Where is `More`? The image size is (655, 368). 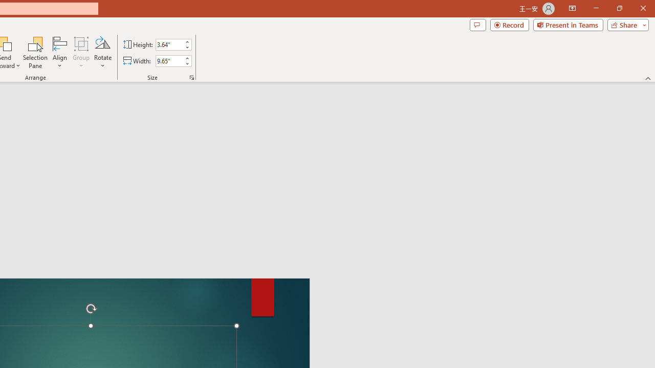
More is located at coordinates (187, 58).